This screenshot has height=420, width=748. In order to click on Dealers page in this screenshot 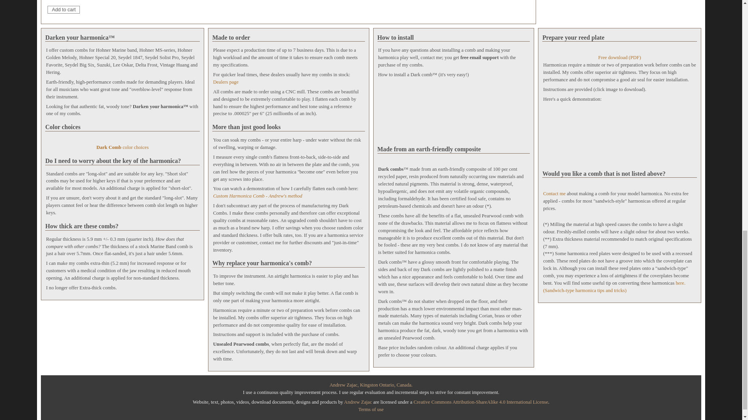, I will do `click(226, 82)`.